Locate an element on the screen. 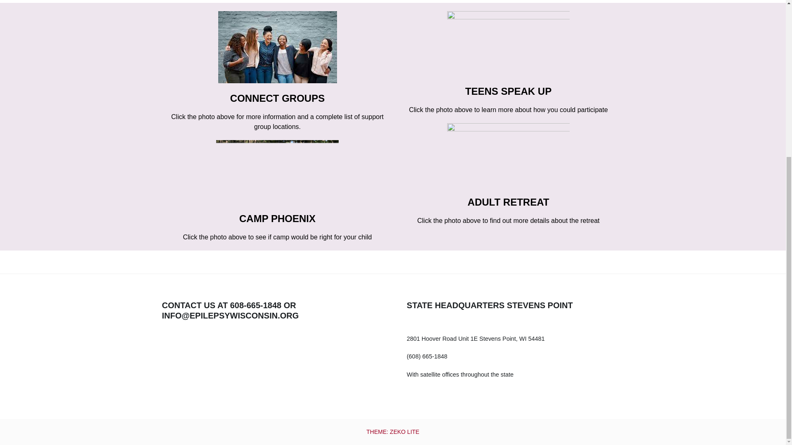 The image size is (792, 445). TEENS SPEAK UP is located at coordinates (508, 91).